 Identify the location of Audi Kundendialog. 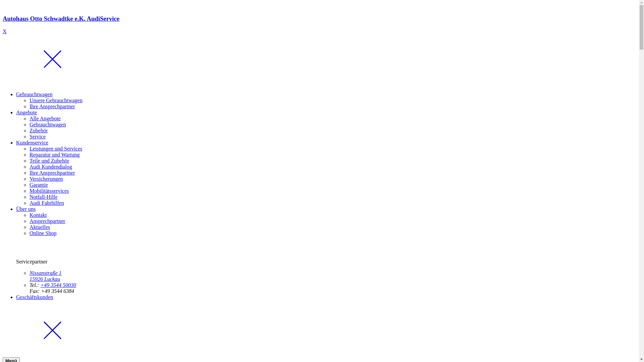
(51, 167).